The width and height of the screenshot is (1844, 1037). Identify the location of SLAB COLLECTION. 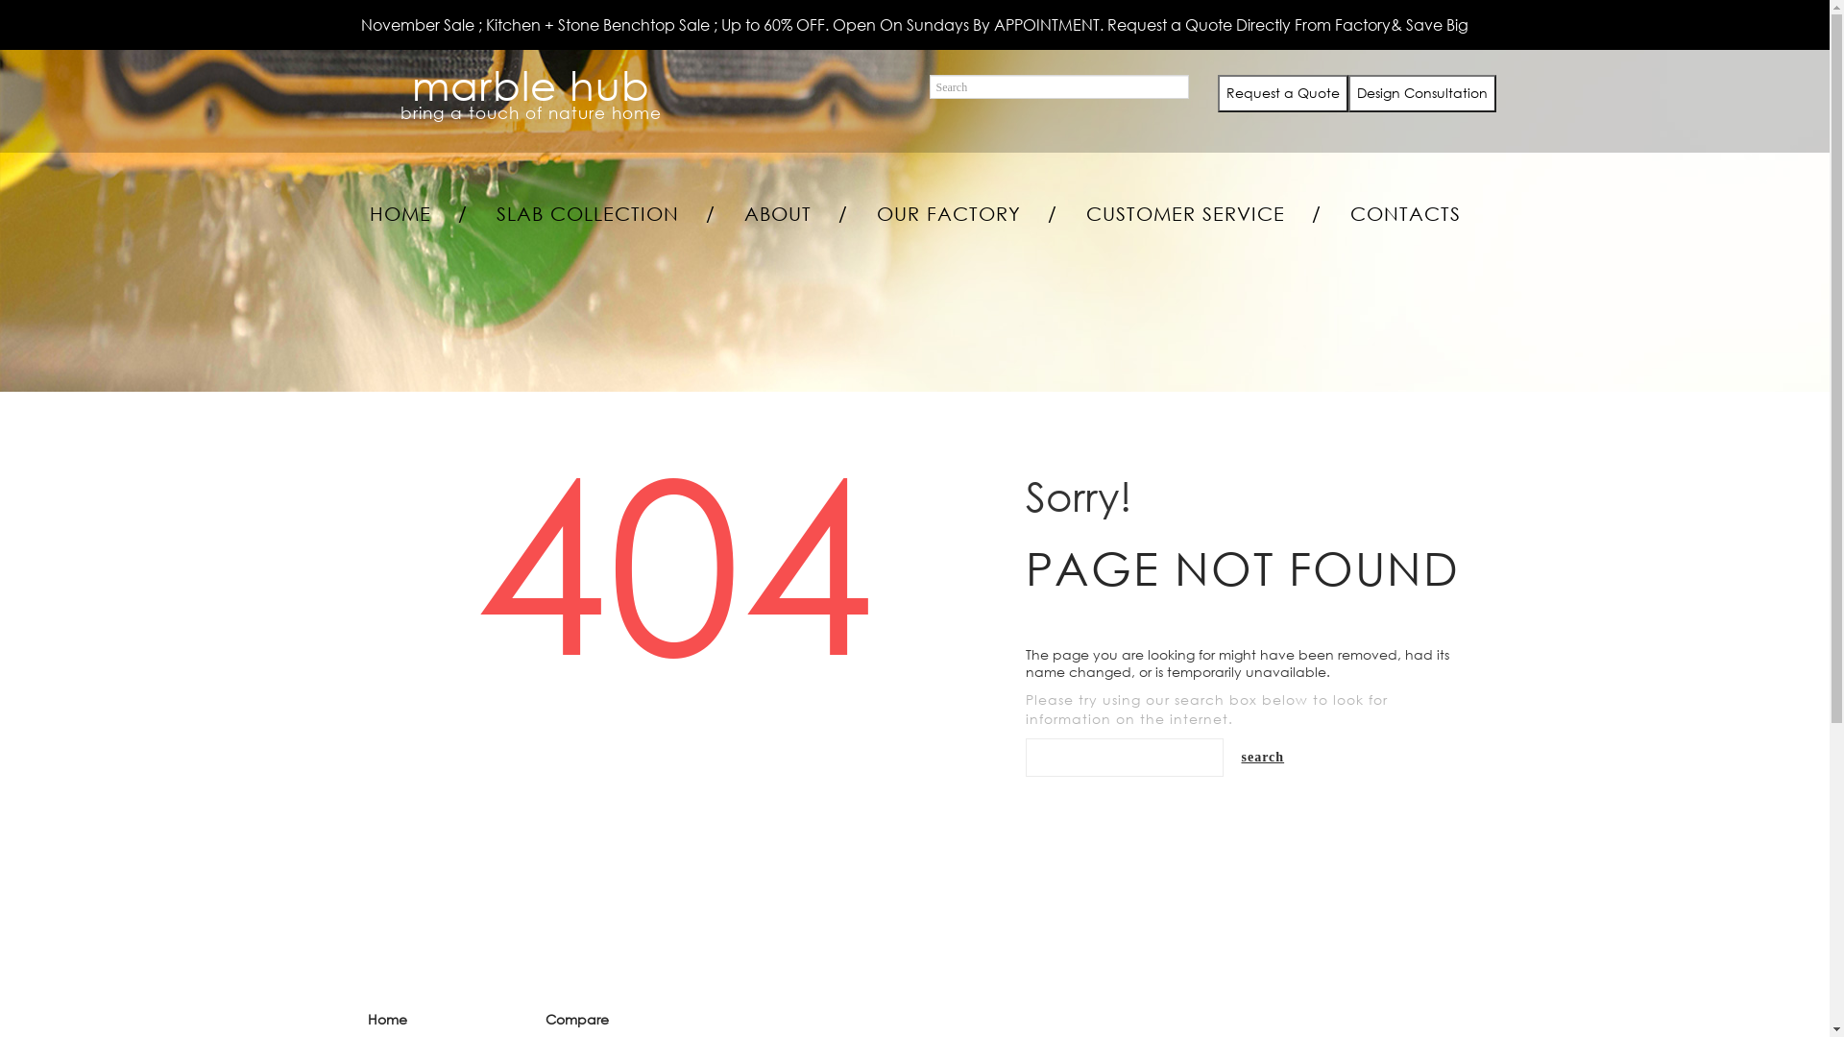
(587, 214).